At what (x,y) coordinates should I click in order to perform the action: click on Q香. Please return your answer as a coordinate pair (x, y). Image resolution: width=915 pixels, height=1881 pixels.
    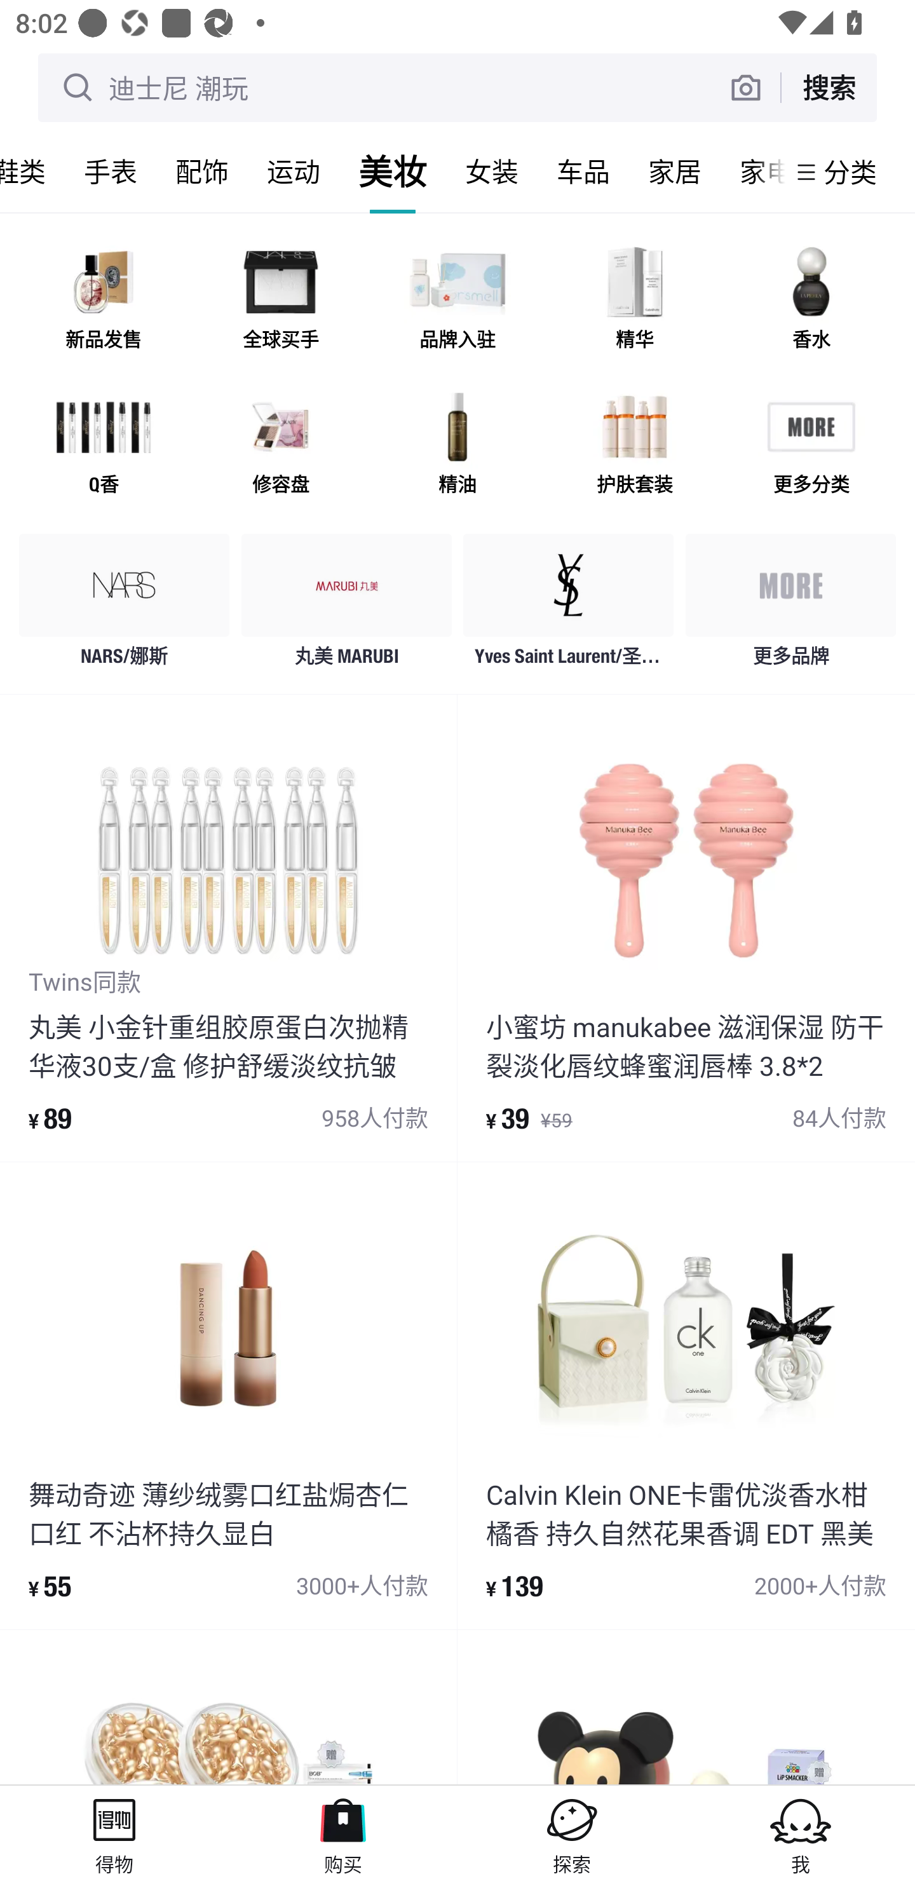
    Looking at the image, I should click on (104, 446).